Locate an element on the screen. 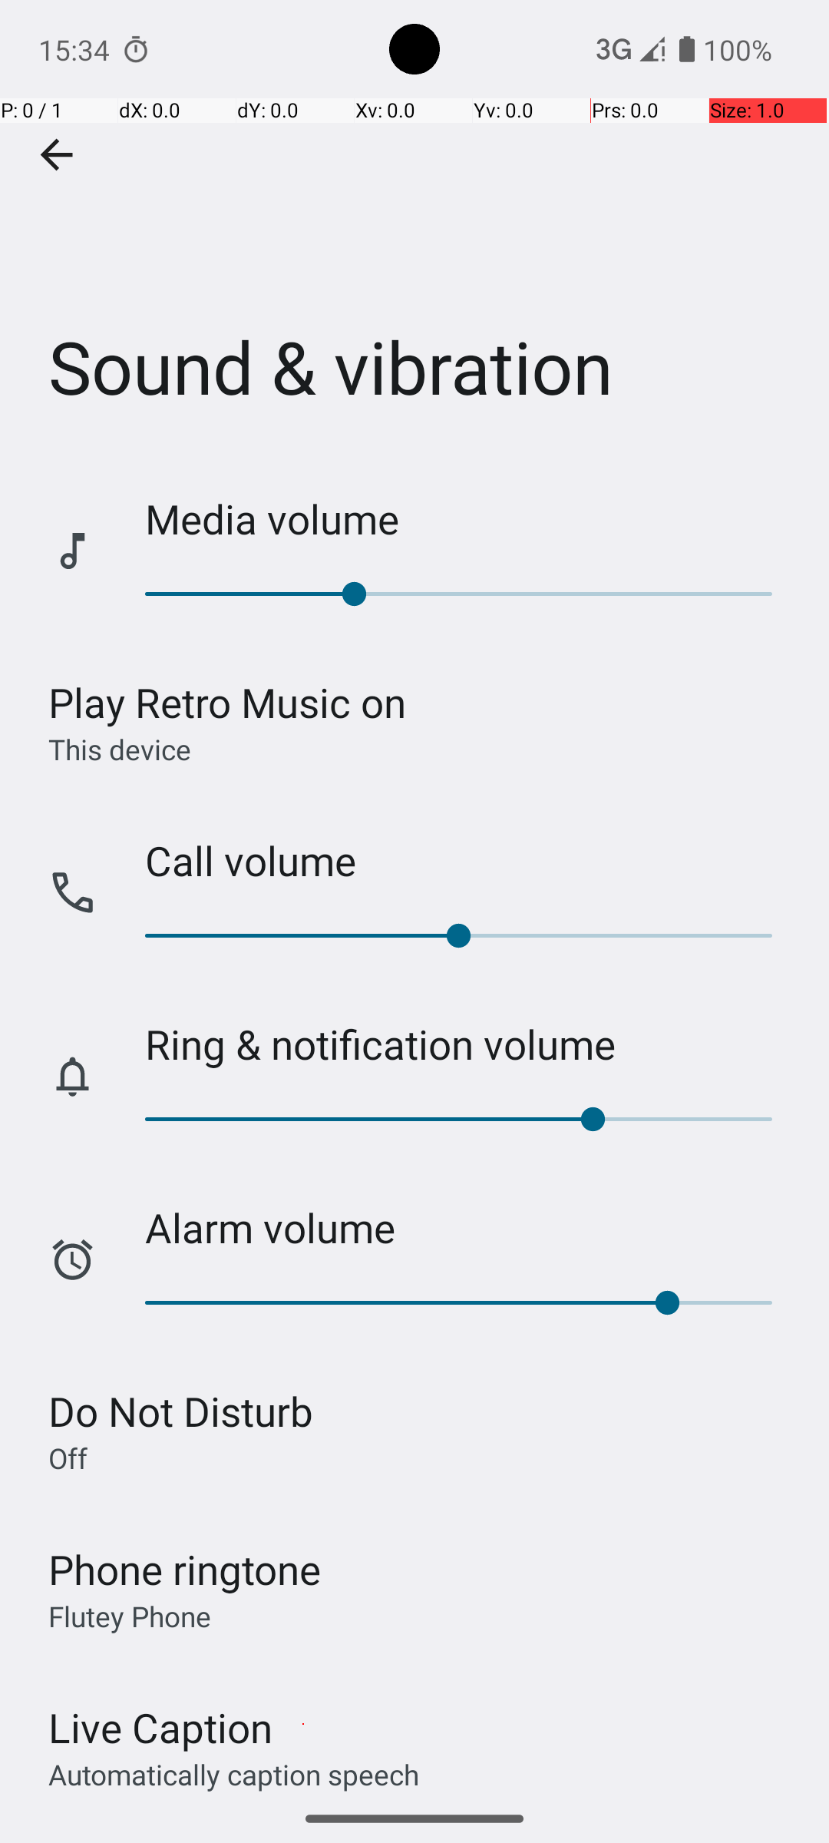 The width and height of the screenshot is (829, 1843). Do Not Disturb is located at coordinates (181, 1411).